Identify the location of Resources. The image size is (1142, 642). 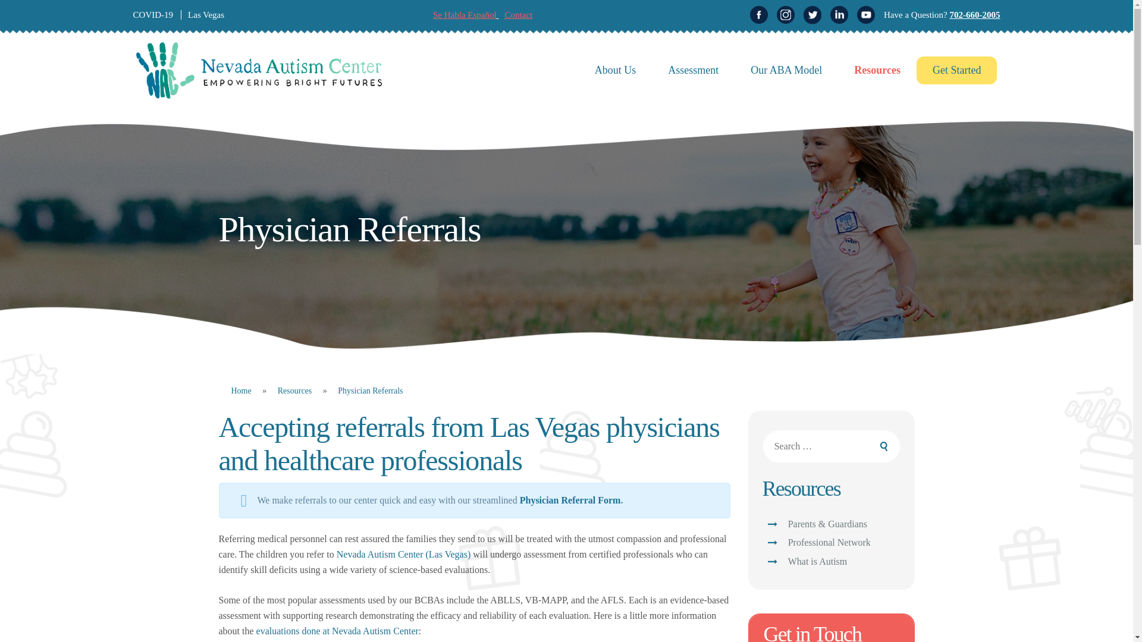
(295, 391).